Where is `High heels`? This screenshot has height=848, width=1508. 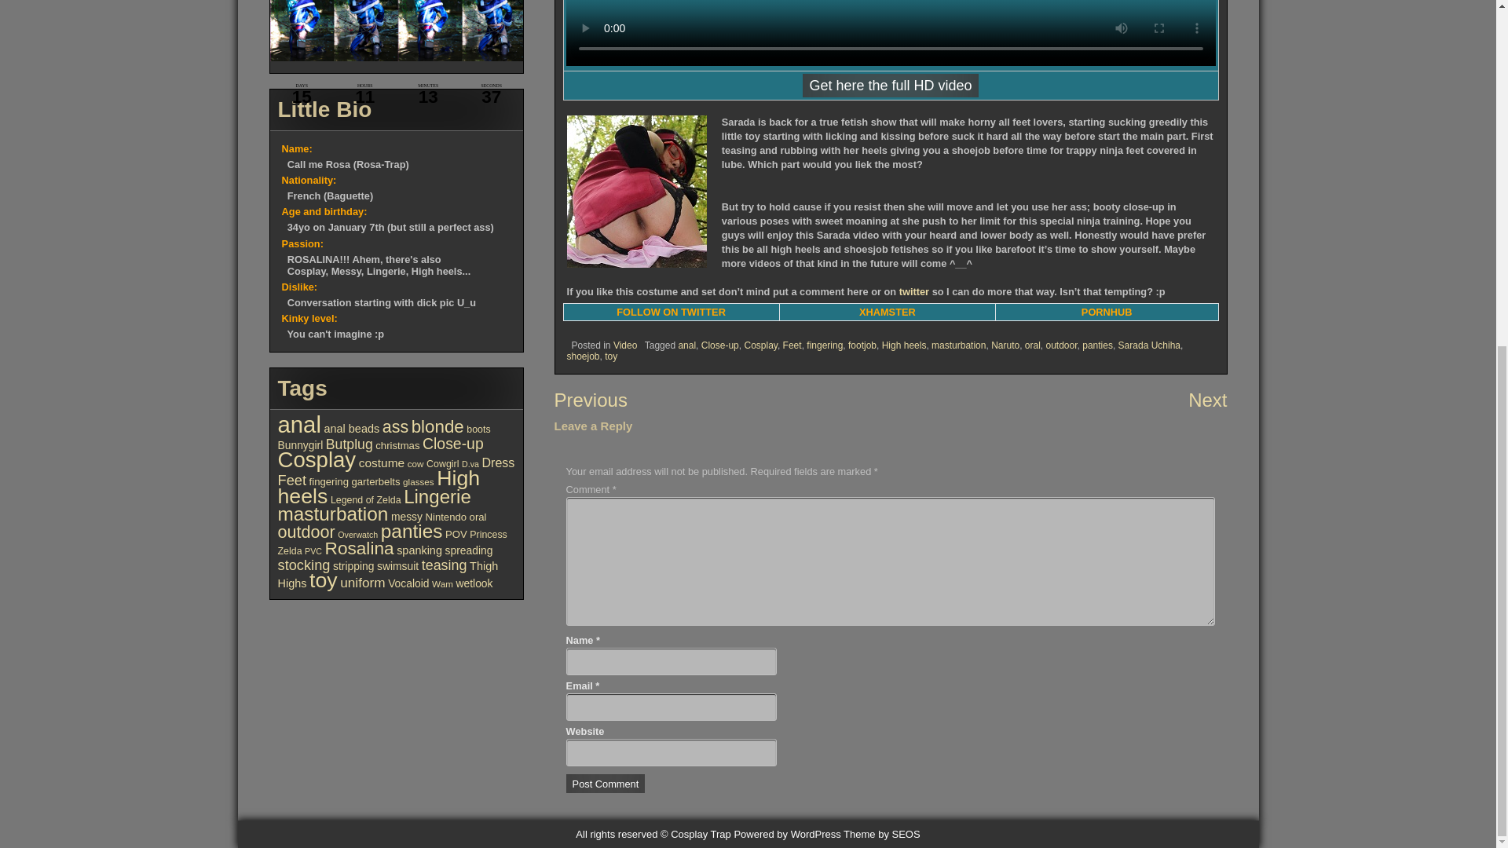 High heels is located at coordinates (905, 342).